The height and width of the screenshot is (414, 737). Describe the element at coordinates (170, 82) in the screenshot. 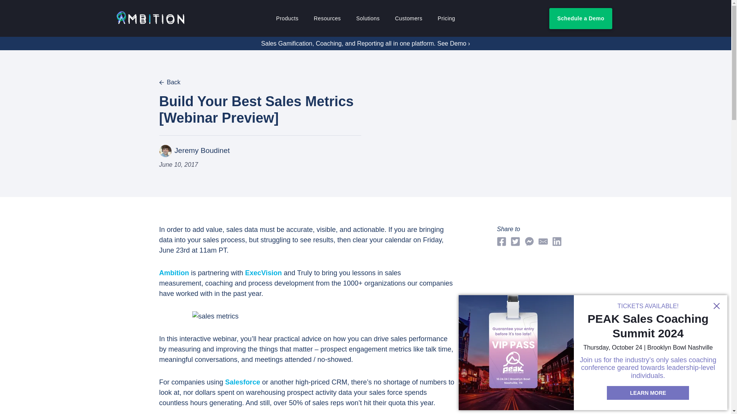

I see `Back` at that location.